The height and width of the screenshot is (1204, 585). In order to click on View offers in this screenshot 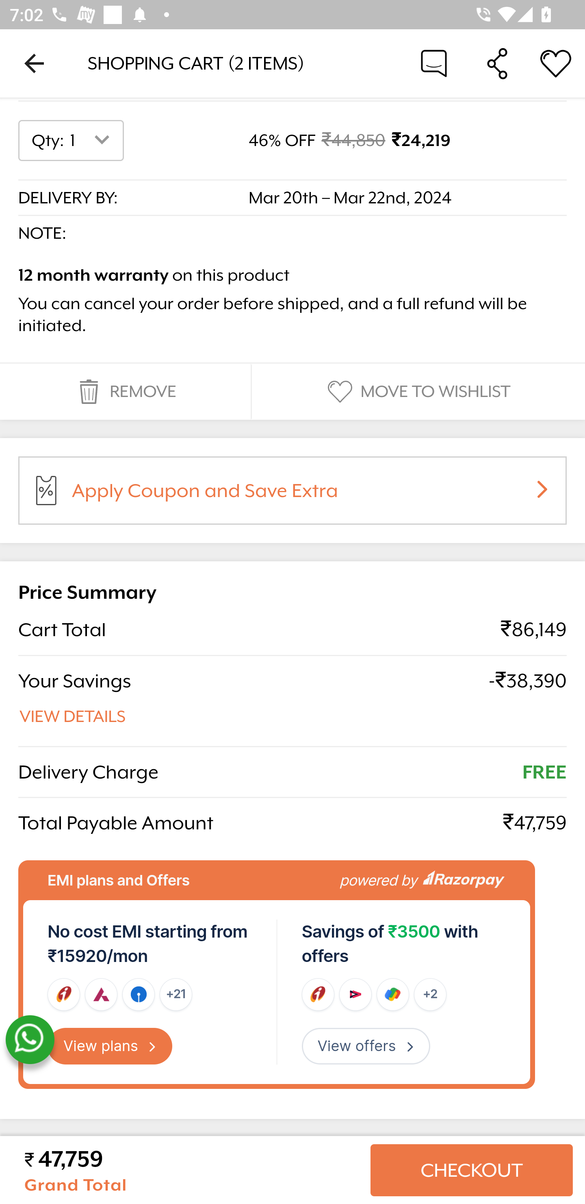, I will do `click(366, 1046)`.